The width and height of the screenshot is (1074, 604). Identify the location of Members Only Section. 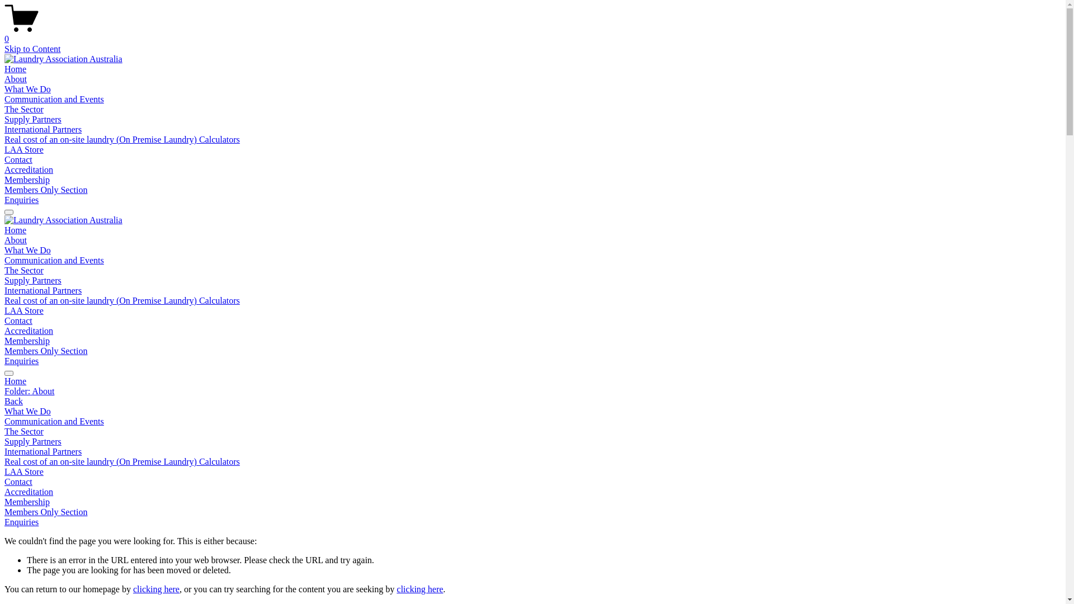
(46, 351).